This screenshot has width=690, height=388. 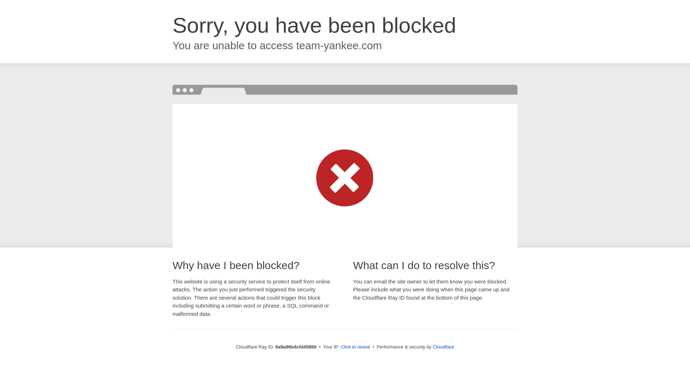 What do you see at coordinates (443, 347) in the screenshot?
I see `Cloudflare` at bounding box center [443, 347].